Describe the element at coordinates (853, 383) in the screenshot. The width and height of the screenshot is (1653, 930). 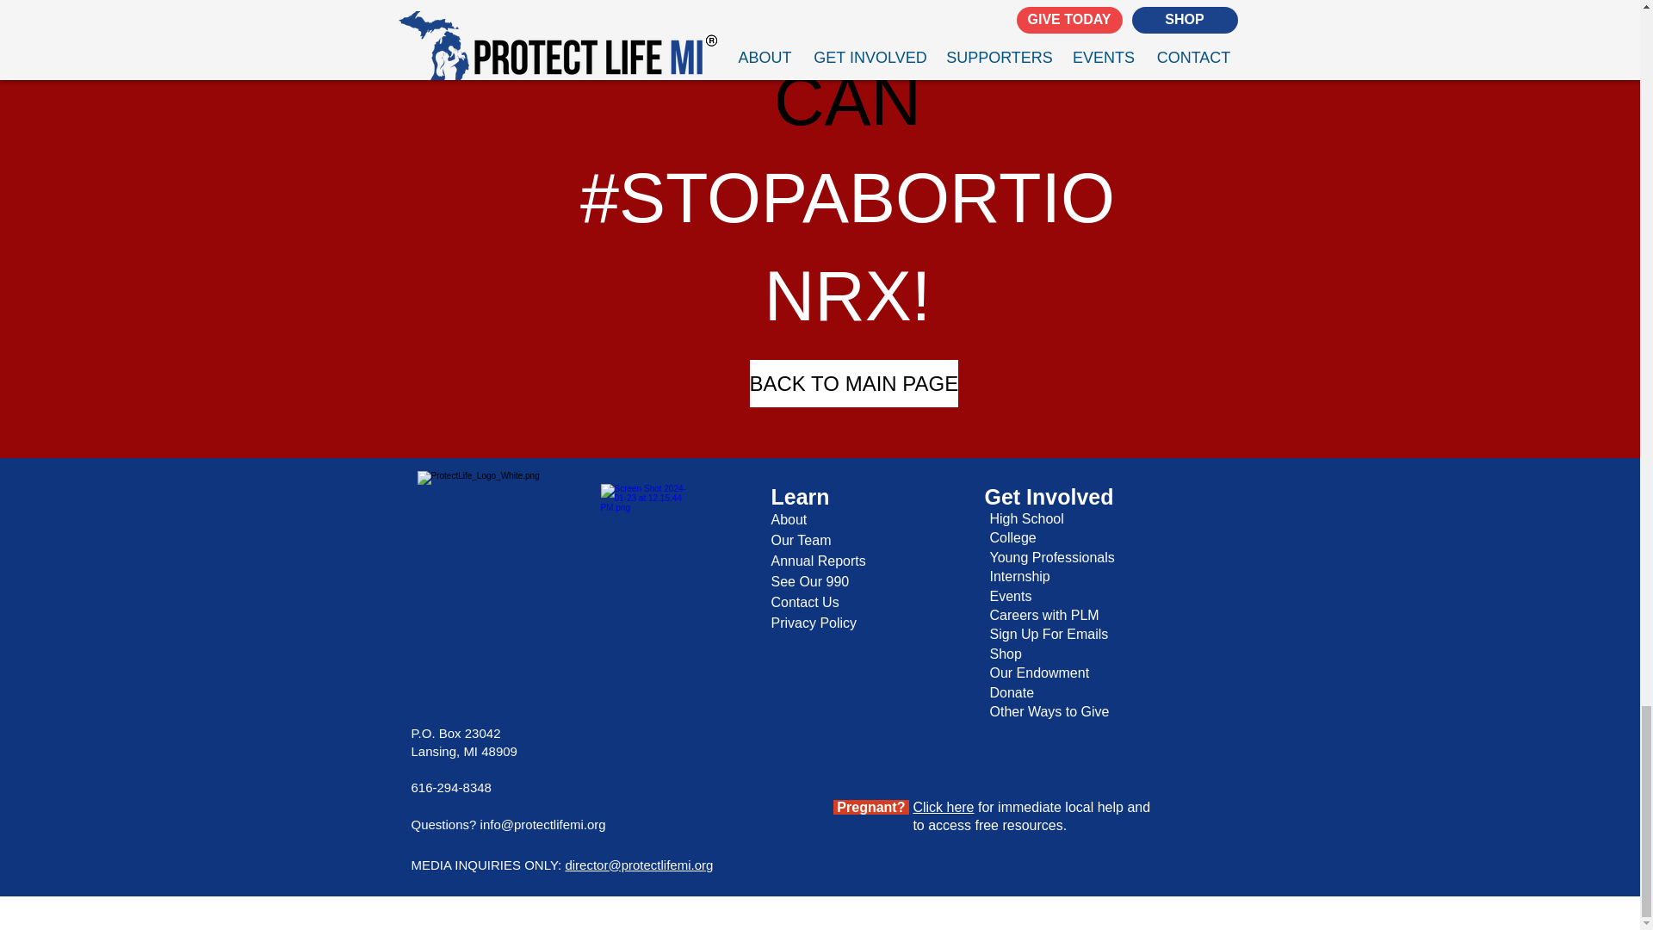
I see `BACK TO MAIN PAGE` at that location.